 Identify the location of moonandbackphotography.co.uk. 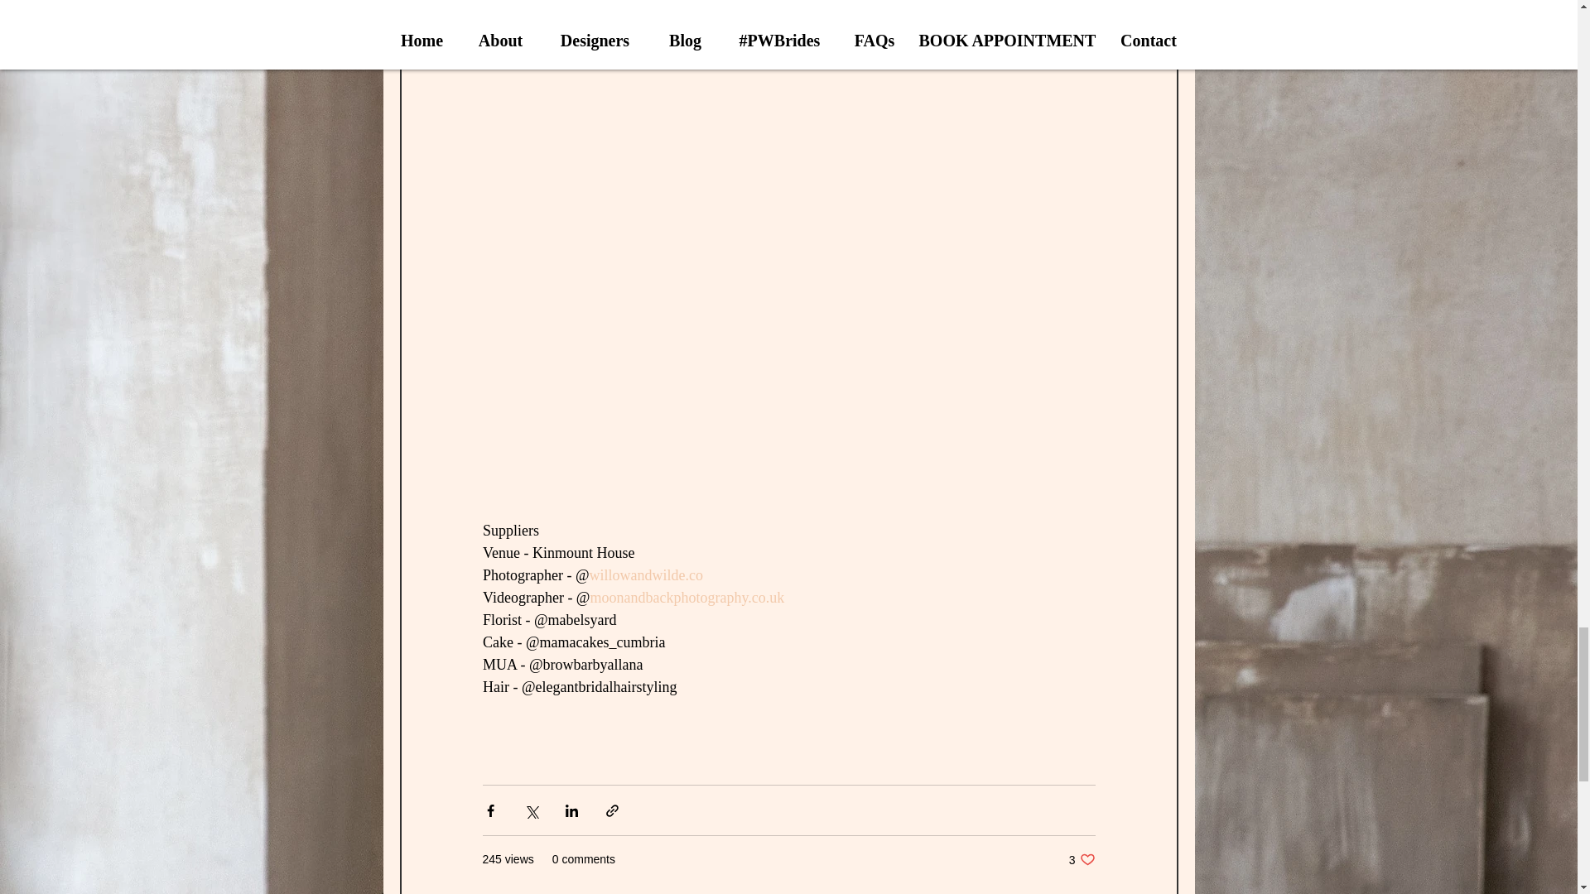
(687, 598).